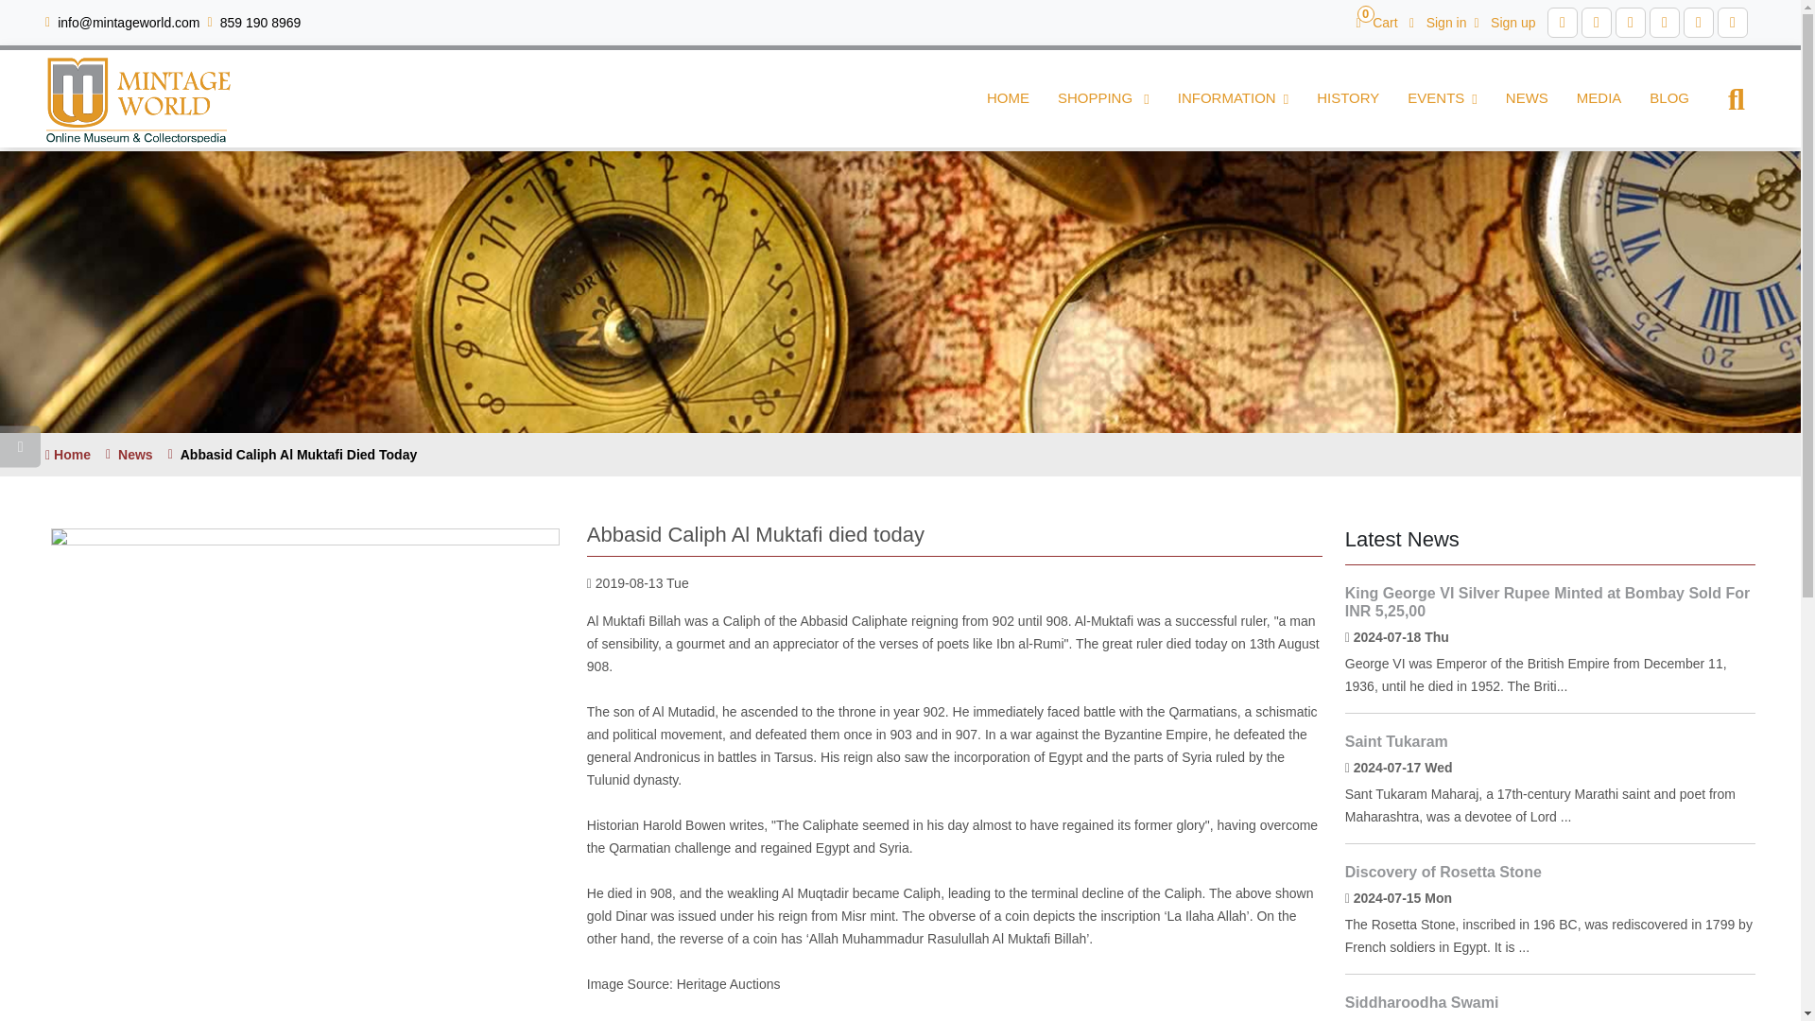  What do you see at coordinates (1233, 98) in the screenshot?
I see `INFORMATION` at bounding box center [1233, 98].